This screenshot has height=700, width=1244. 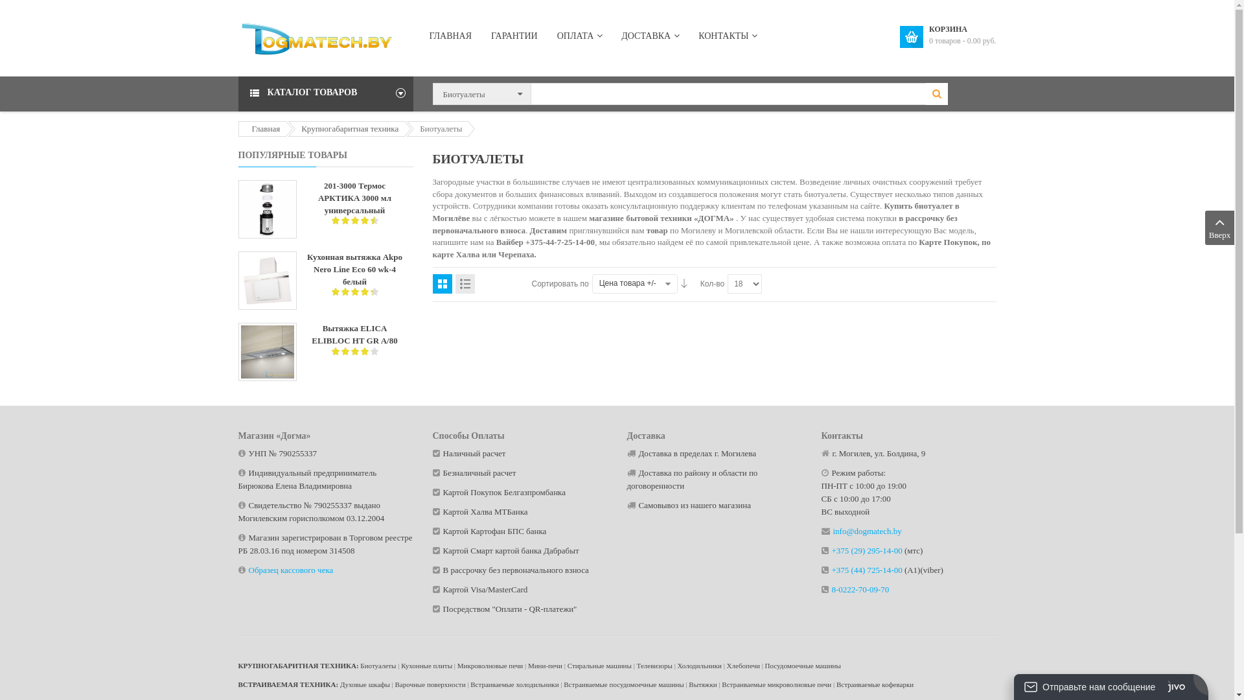 What do you see at coordinates (868, 531) in the screenshot?
I see `info@dogmatech.by` at bounding box center [868, 531].